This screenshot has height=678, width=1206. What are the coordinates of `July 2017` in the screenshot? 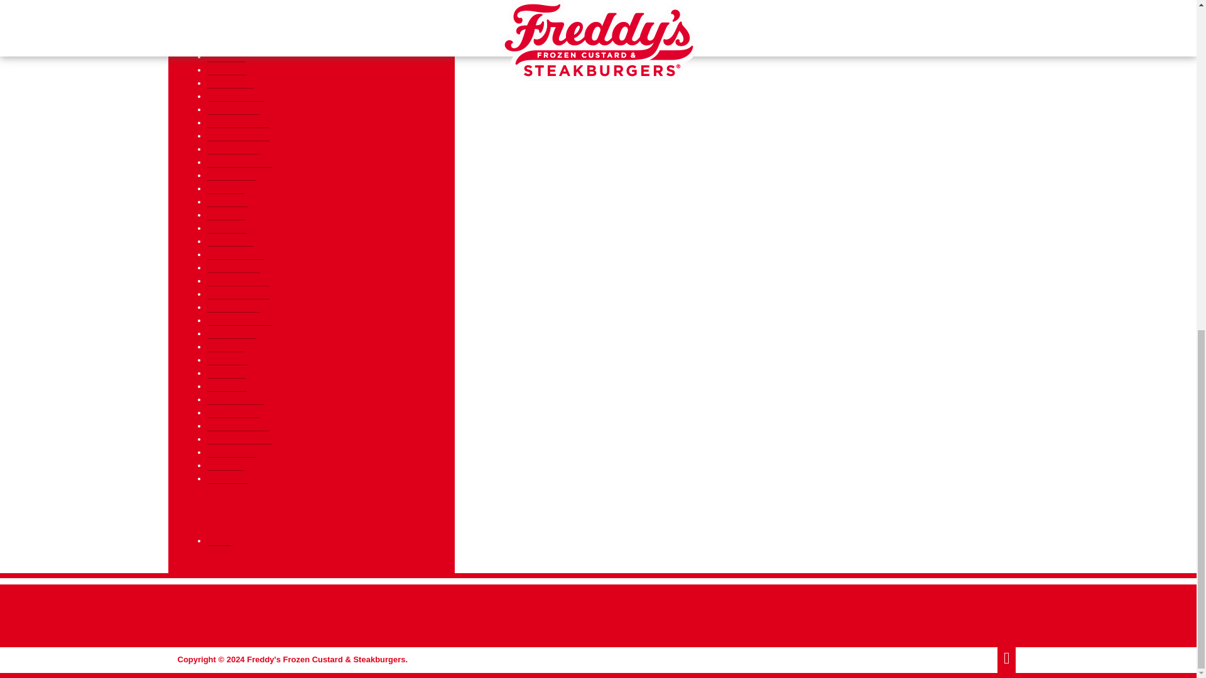 It's located at (226, 188).